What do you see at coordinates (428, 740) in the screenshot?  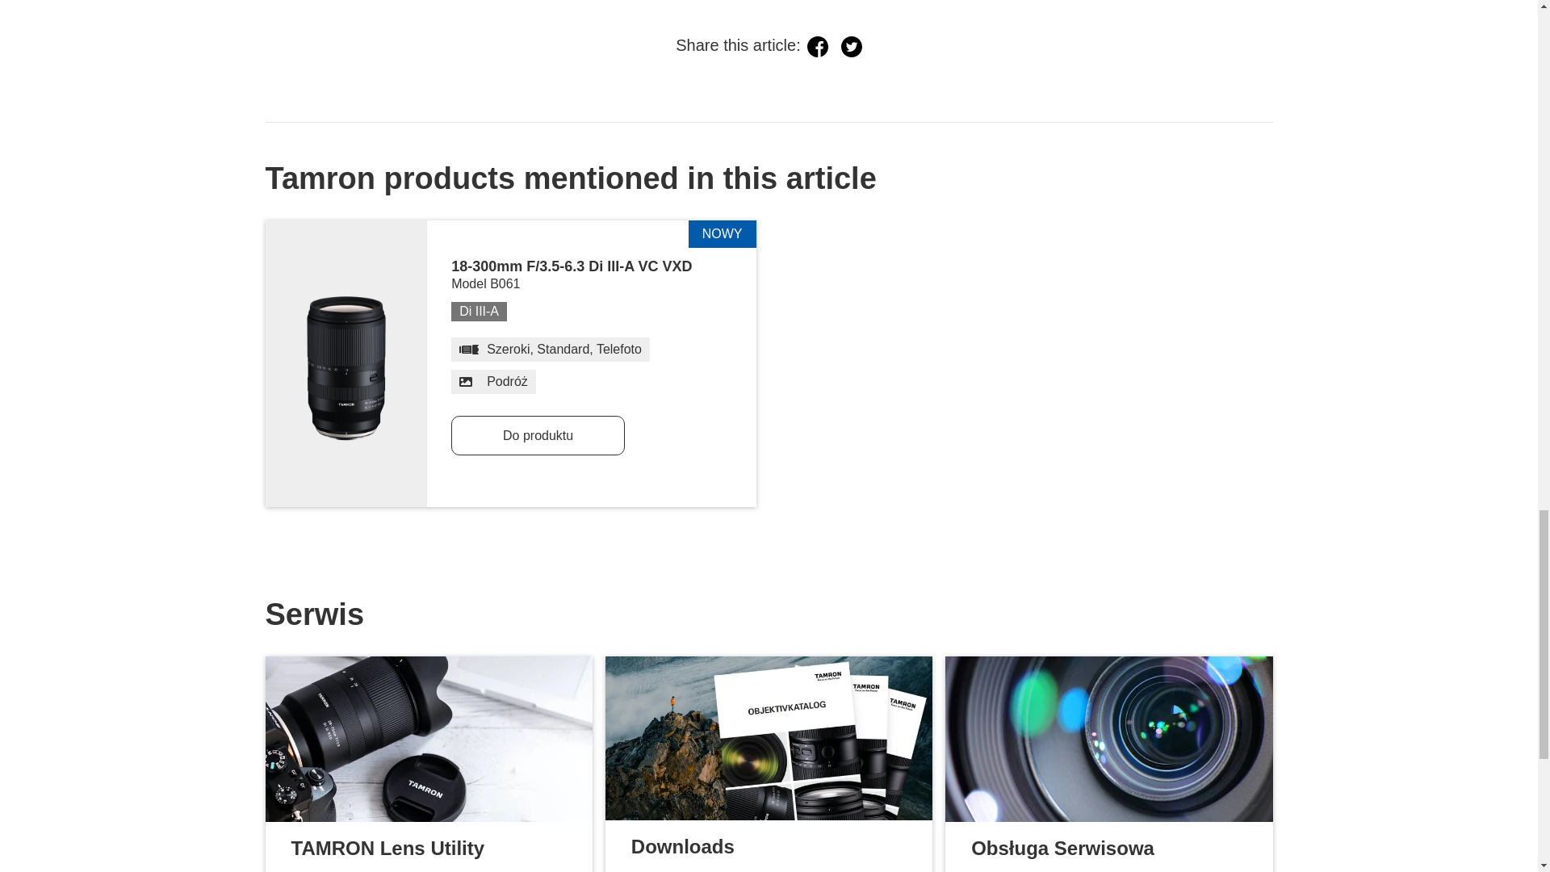 I see `TAMRON Lens Utility` at bounding box center [428, 740].